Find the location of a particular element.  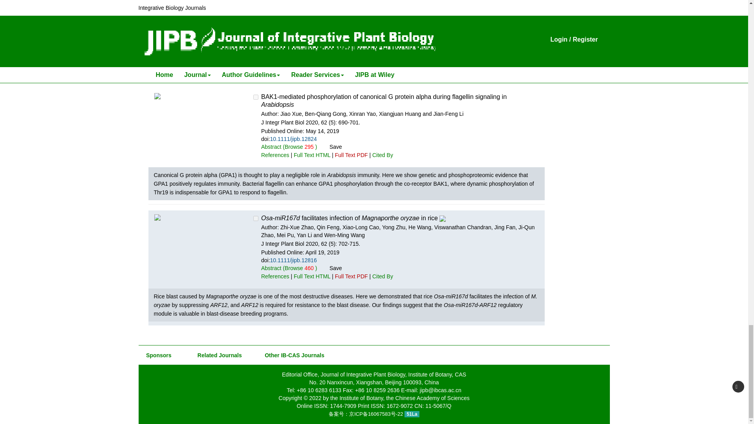

59927 is located at coordinates (256, 97).